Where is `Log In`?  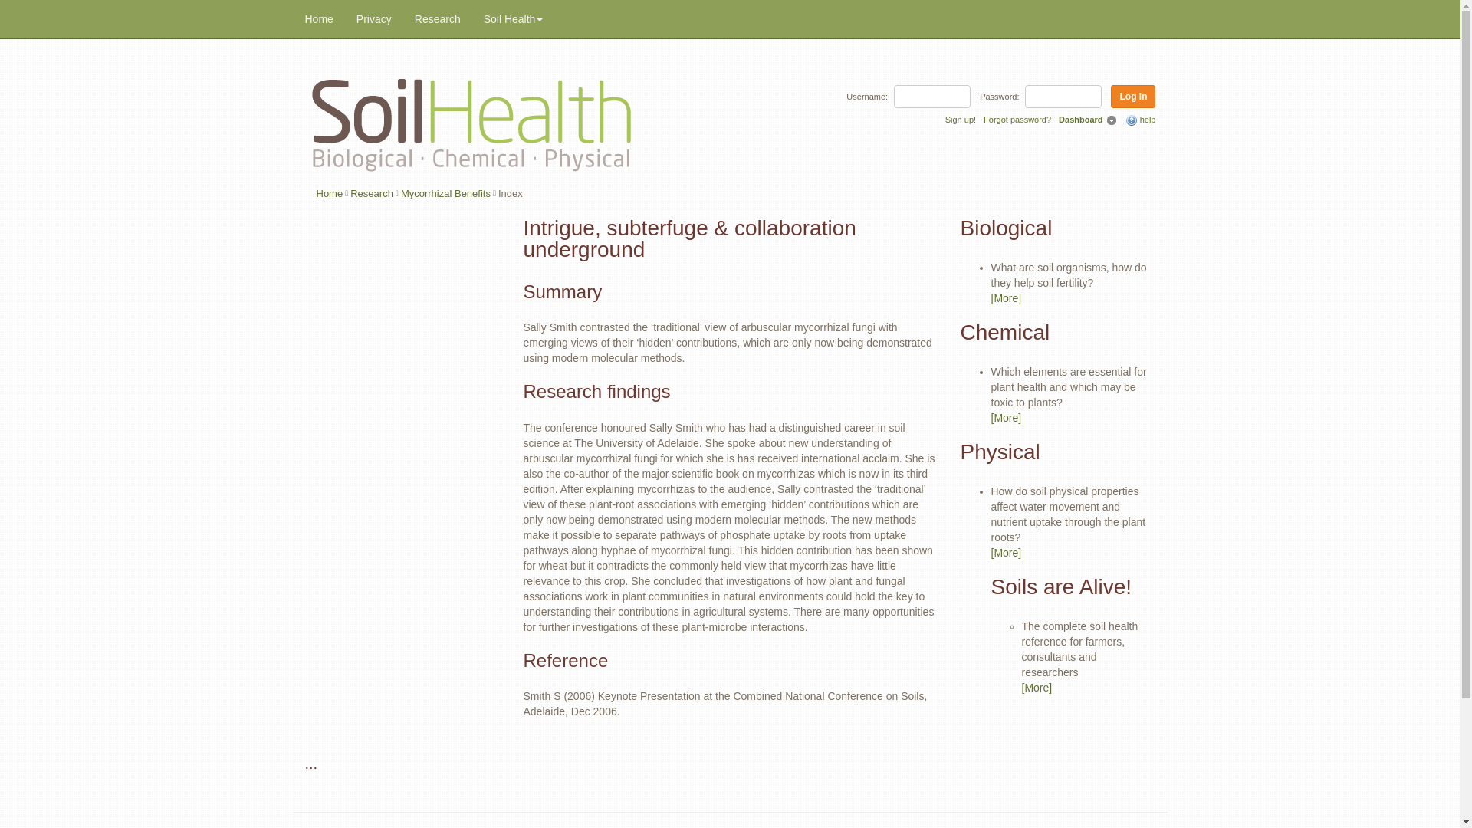 Log In is located at coordinates (1133, 97).